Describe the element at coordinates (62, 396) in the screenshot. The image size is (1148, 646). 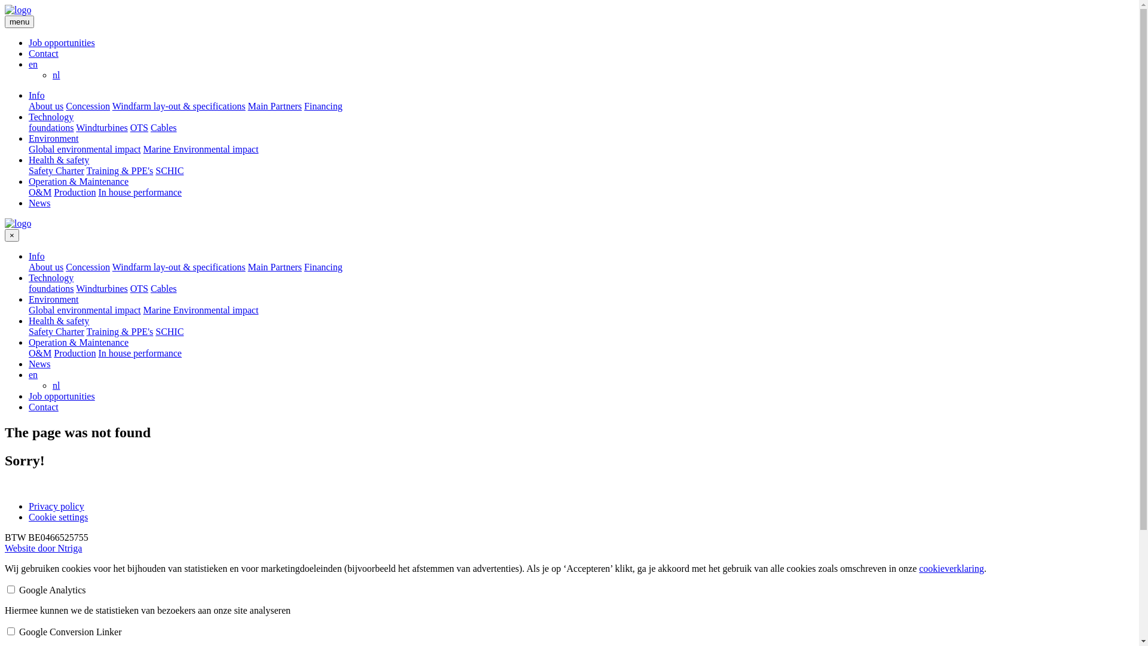
I see `Job opportunities` at that location.